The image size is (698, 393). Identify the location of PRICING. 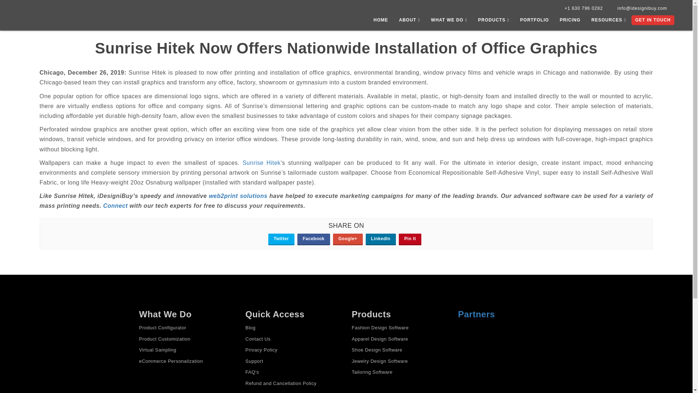
(570, 22).